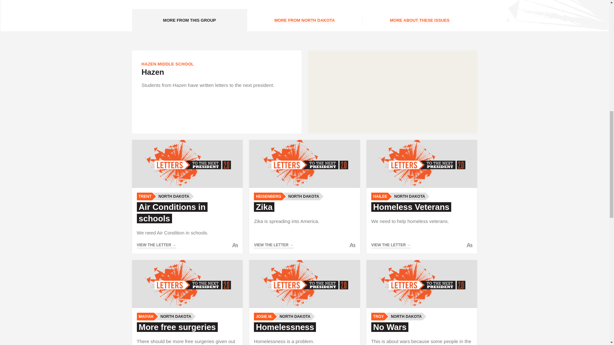  What do you see at coordinates (168, 64) in the screenshot?
I see `HAZEN MIDDLE SCHOOL` at bounding box center [168, 64].